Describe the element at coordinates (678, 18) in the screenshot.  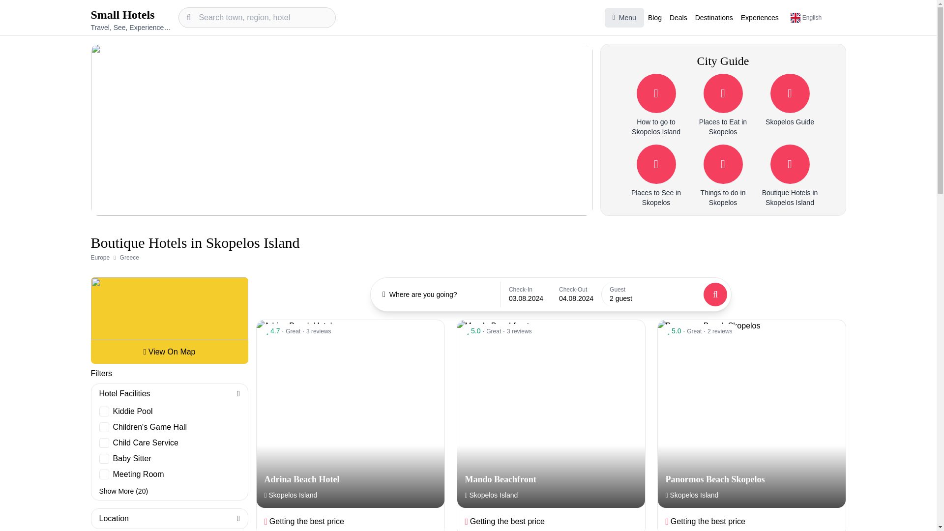
I see `Deals` at that location.